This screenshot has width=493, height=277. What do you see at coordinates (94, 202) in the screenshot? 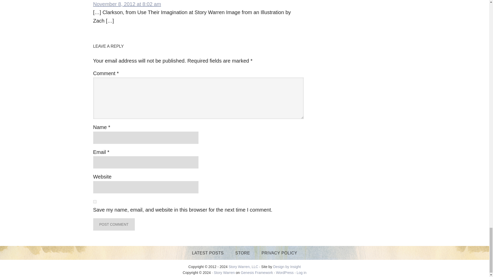
I see `yes` at bounding box center [94, 202].